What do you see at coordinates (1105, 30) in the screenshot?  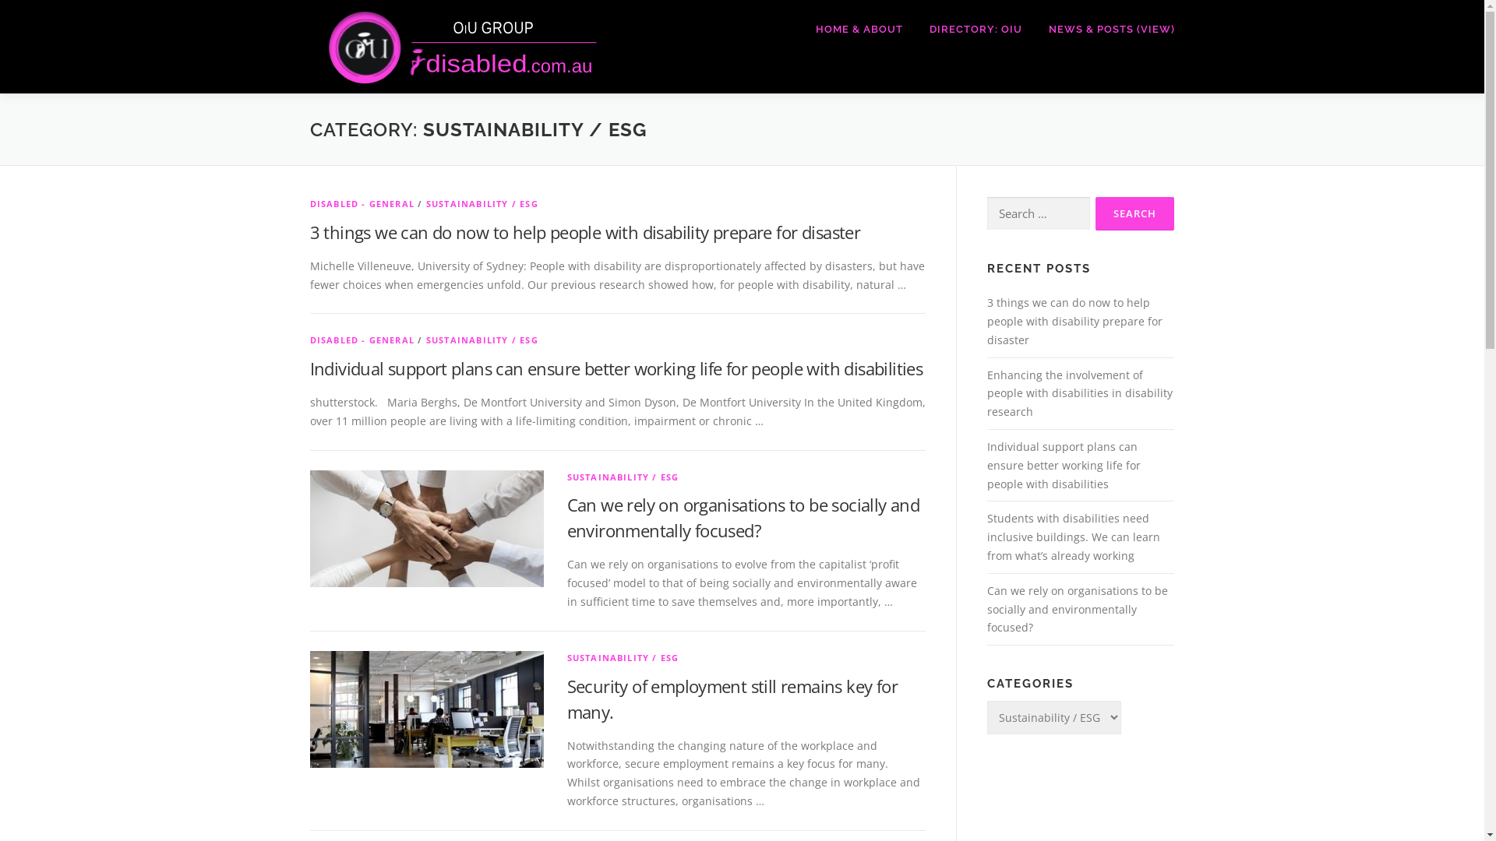 I see `NEWS & POSTS (VIEW)` at bounding box center [1105, 30].